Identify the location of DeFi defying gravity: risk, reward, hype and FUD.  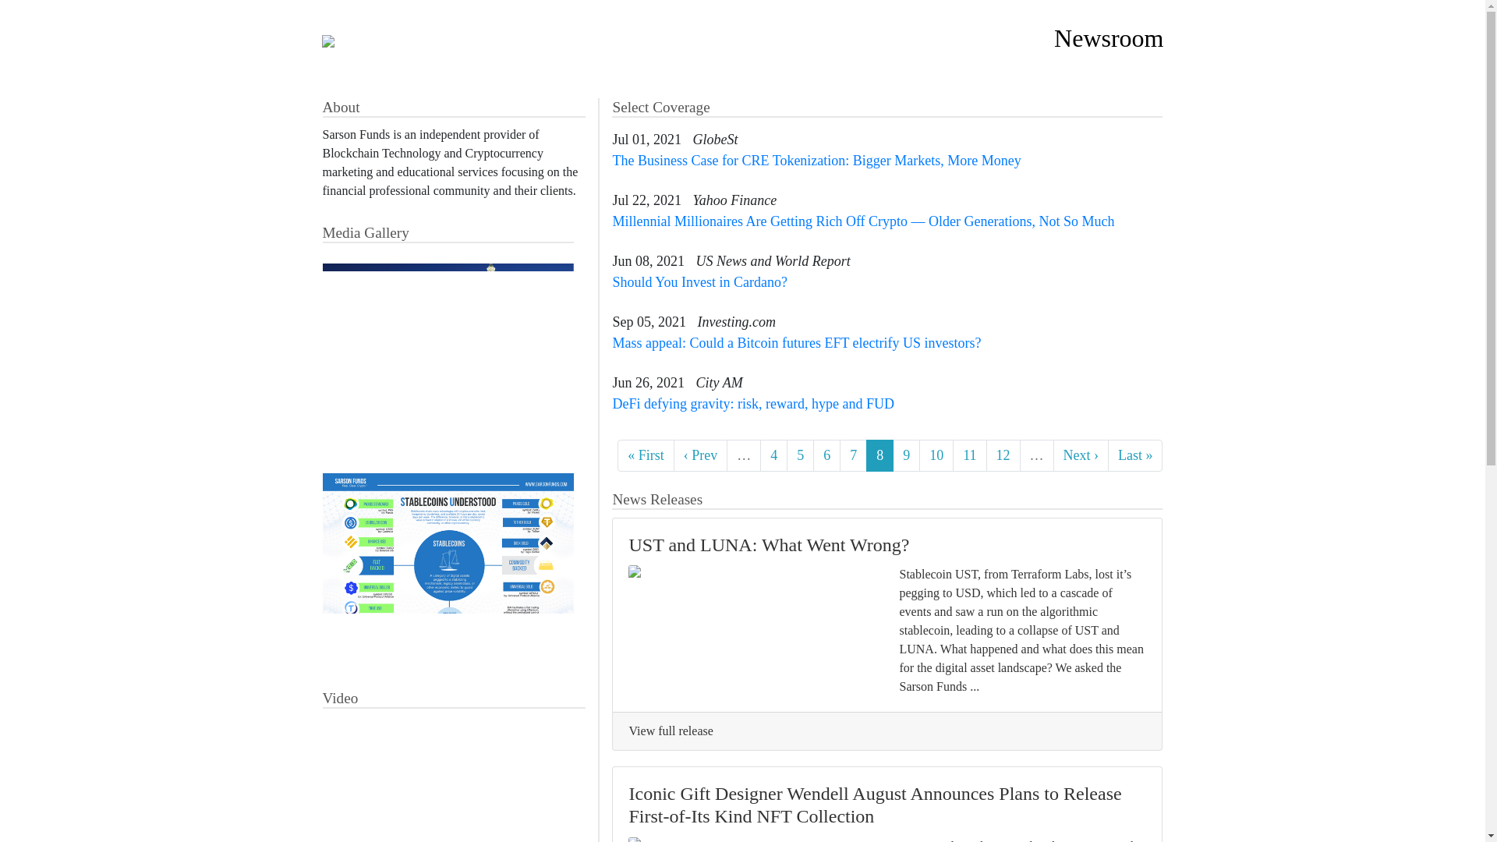
(753, 404).